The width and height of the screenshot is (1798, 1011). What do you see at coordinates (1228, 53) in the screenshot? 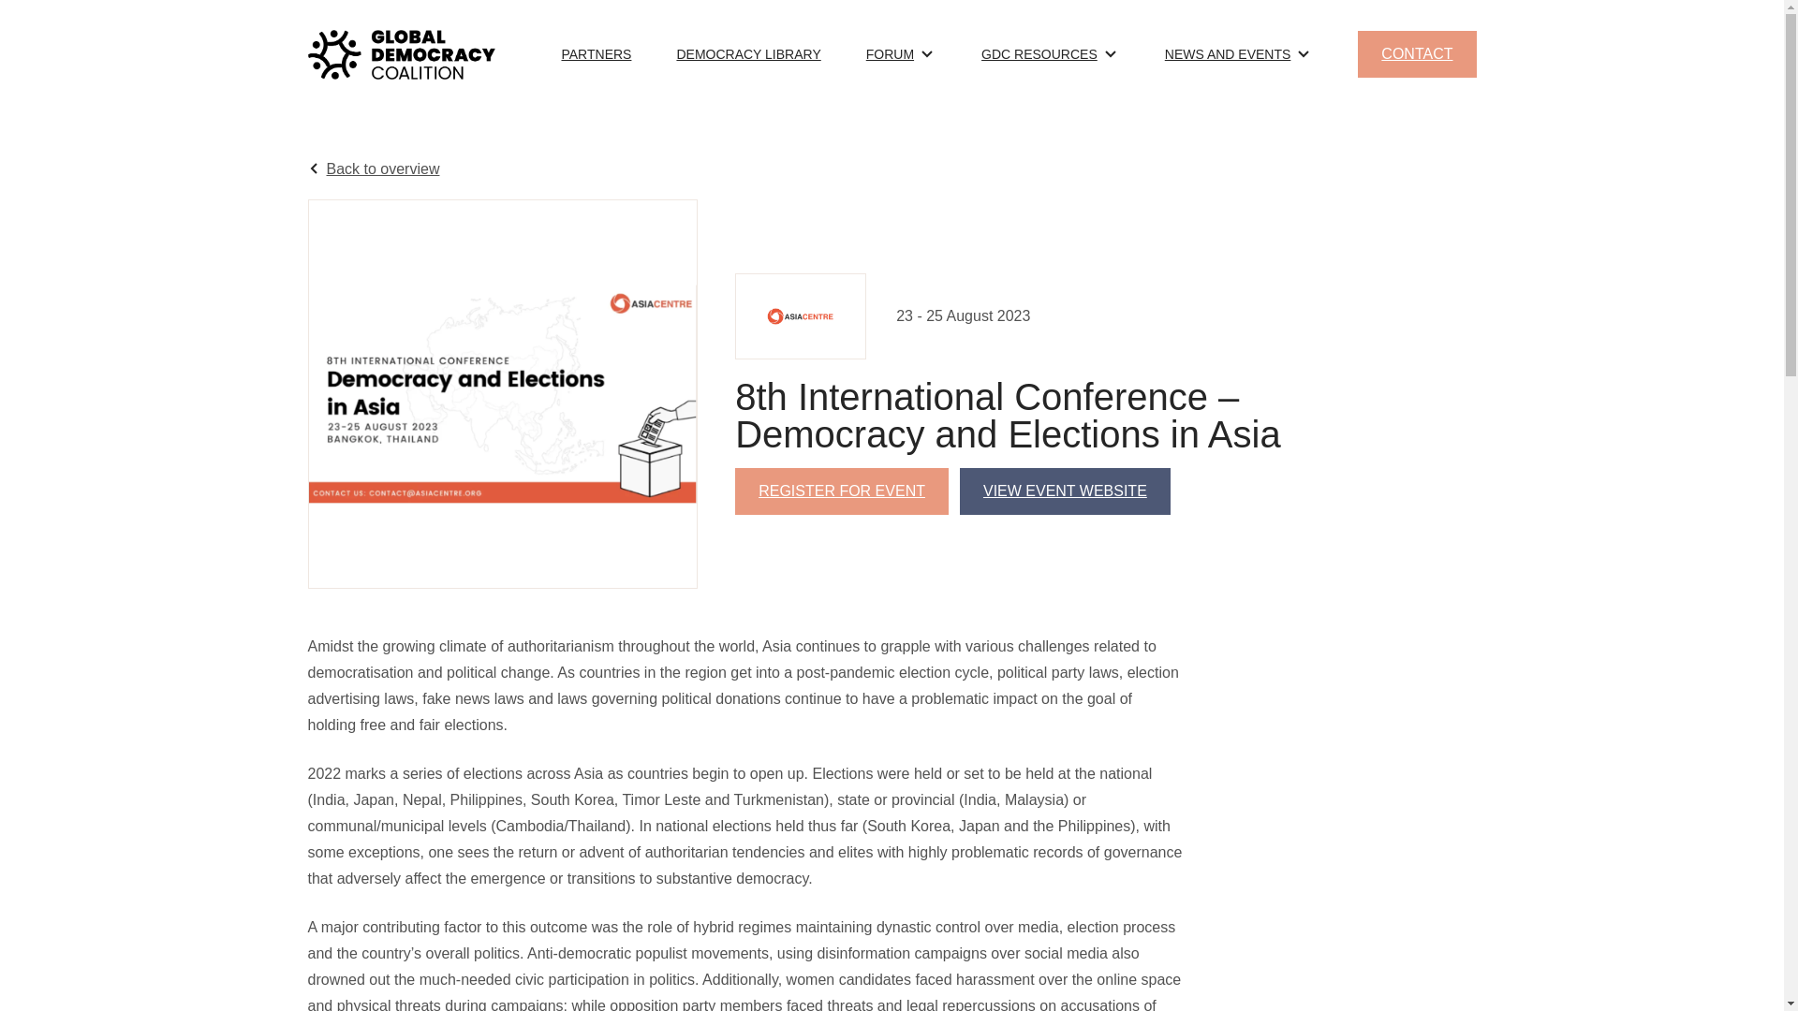
I see `NEWS AND EVENTS` at bounding box center [1228, 53].